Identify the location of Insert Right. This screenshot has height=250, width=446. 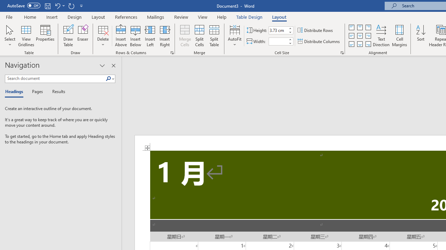
(164, 35).